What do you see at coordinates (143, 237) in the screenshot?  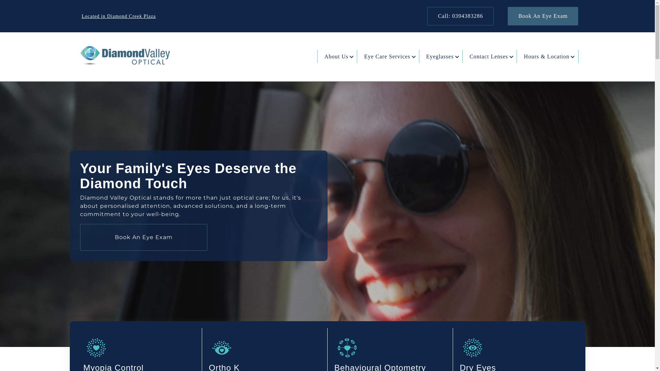 I see `Book An Eye Exam` at bounding box center [143, 237].